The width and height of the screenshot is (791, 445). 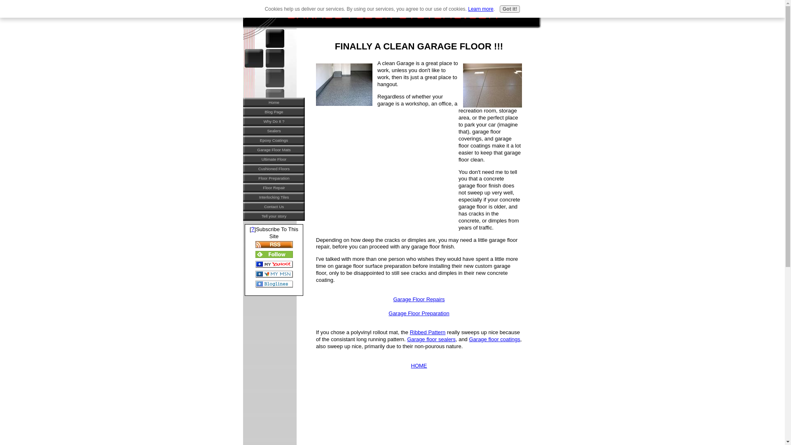 I want to click on Advertisement, so click(x=385, y=165).